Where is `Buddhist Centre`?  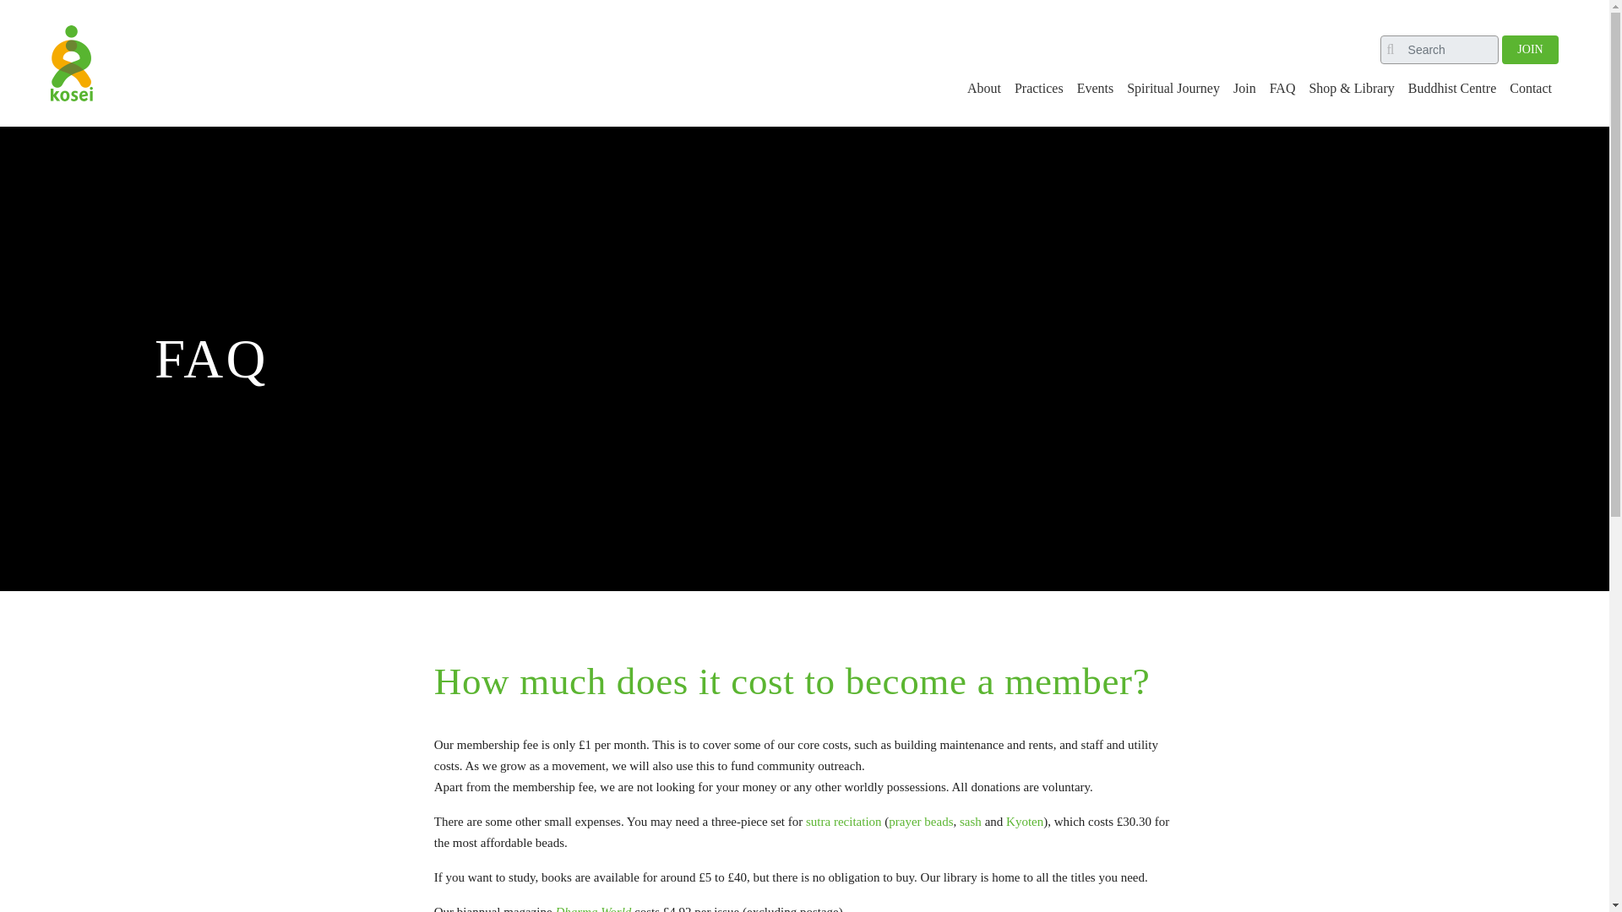 Buddhist Centre is located at coordinates (1451, 89).